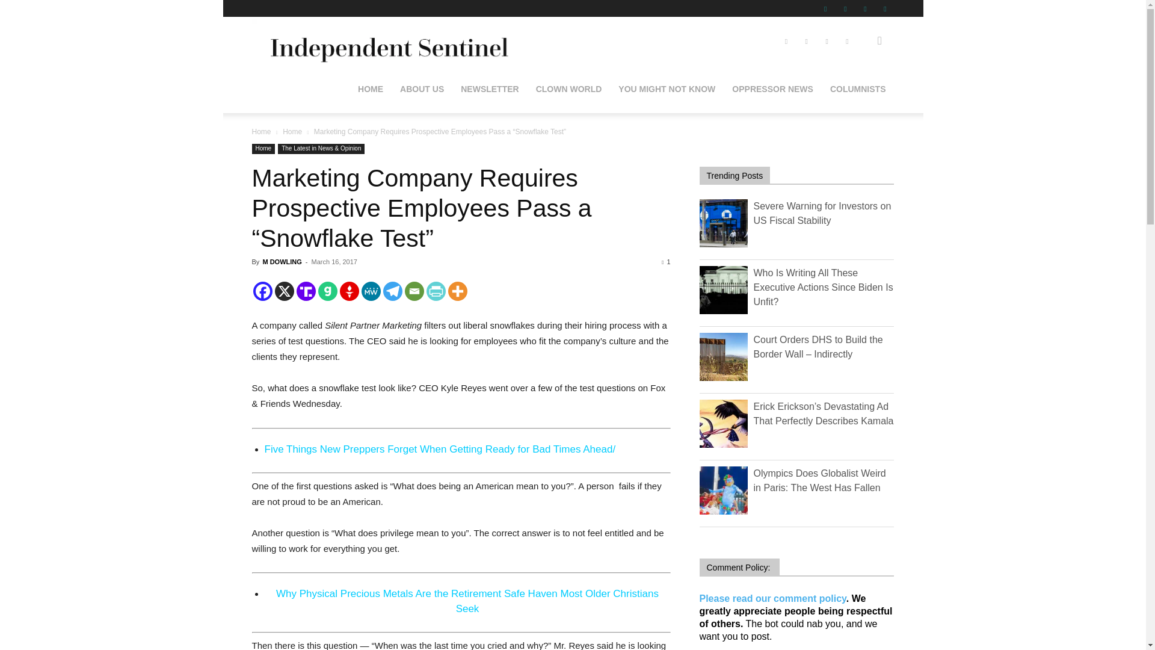 The image size is (1155, 650). What do you see at coordinates (386, 41) in the screenshot?
I see `www.independentsentinel.com` at bounding box center [386, 41].